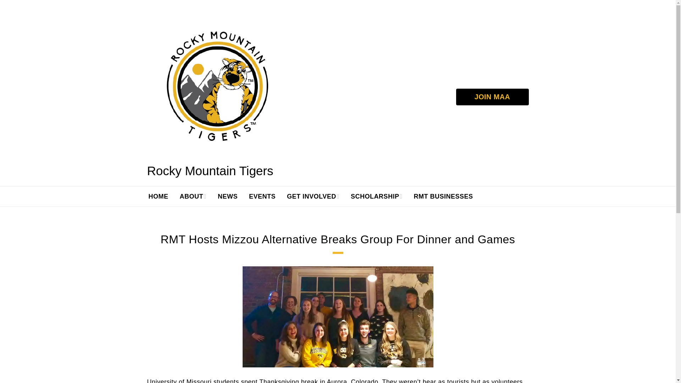 The height and width of the screenshot is (383, 681). What do you see at coordinates (193, 196) in the screenshot?
I see `ABOUT` at bounding box center [193, 196].